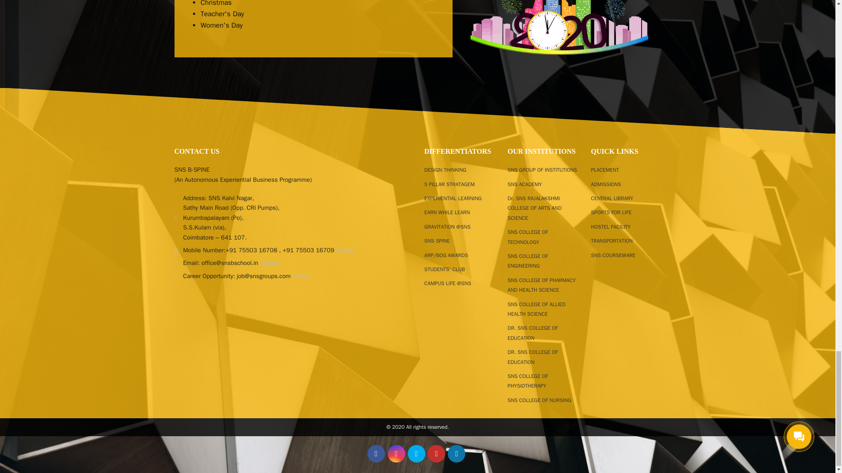 Image resolution: width=842 pixels, height=473 pixels. What do you see at coordinates (445, 269) in the screenshot?
I see `STUDENTS' CLUB` at bounding box center [445, 269].